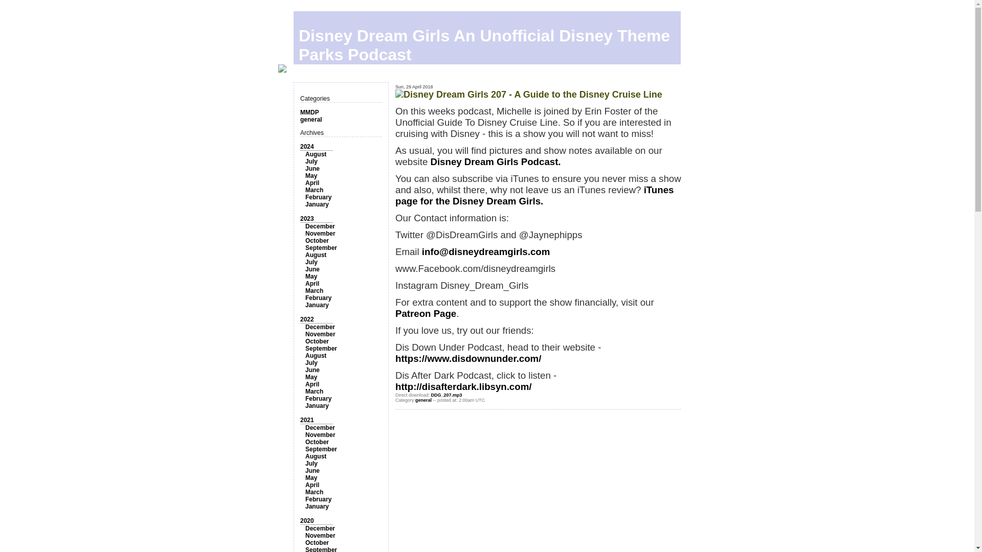  What do you see at coordinates (312, 384) in the screenshot?
I see `April` at bounding box center [312, 384].